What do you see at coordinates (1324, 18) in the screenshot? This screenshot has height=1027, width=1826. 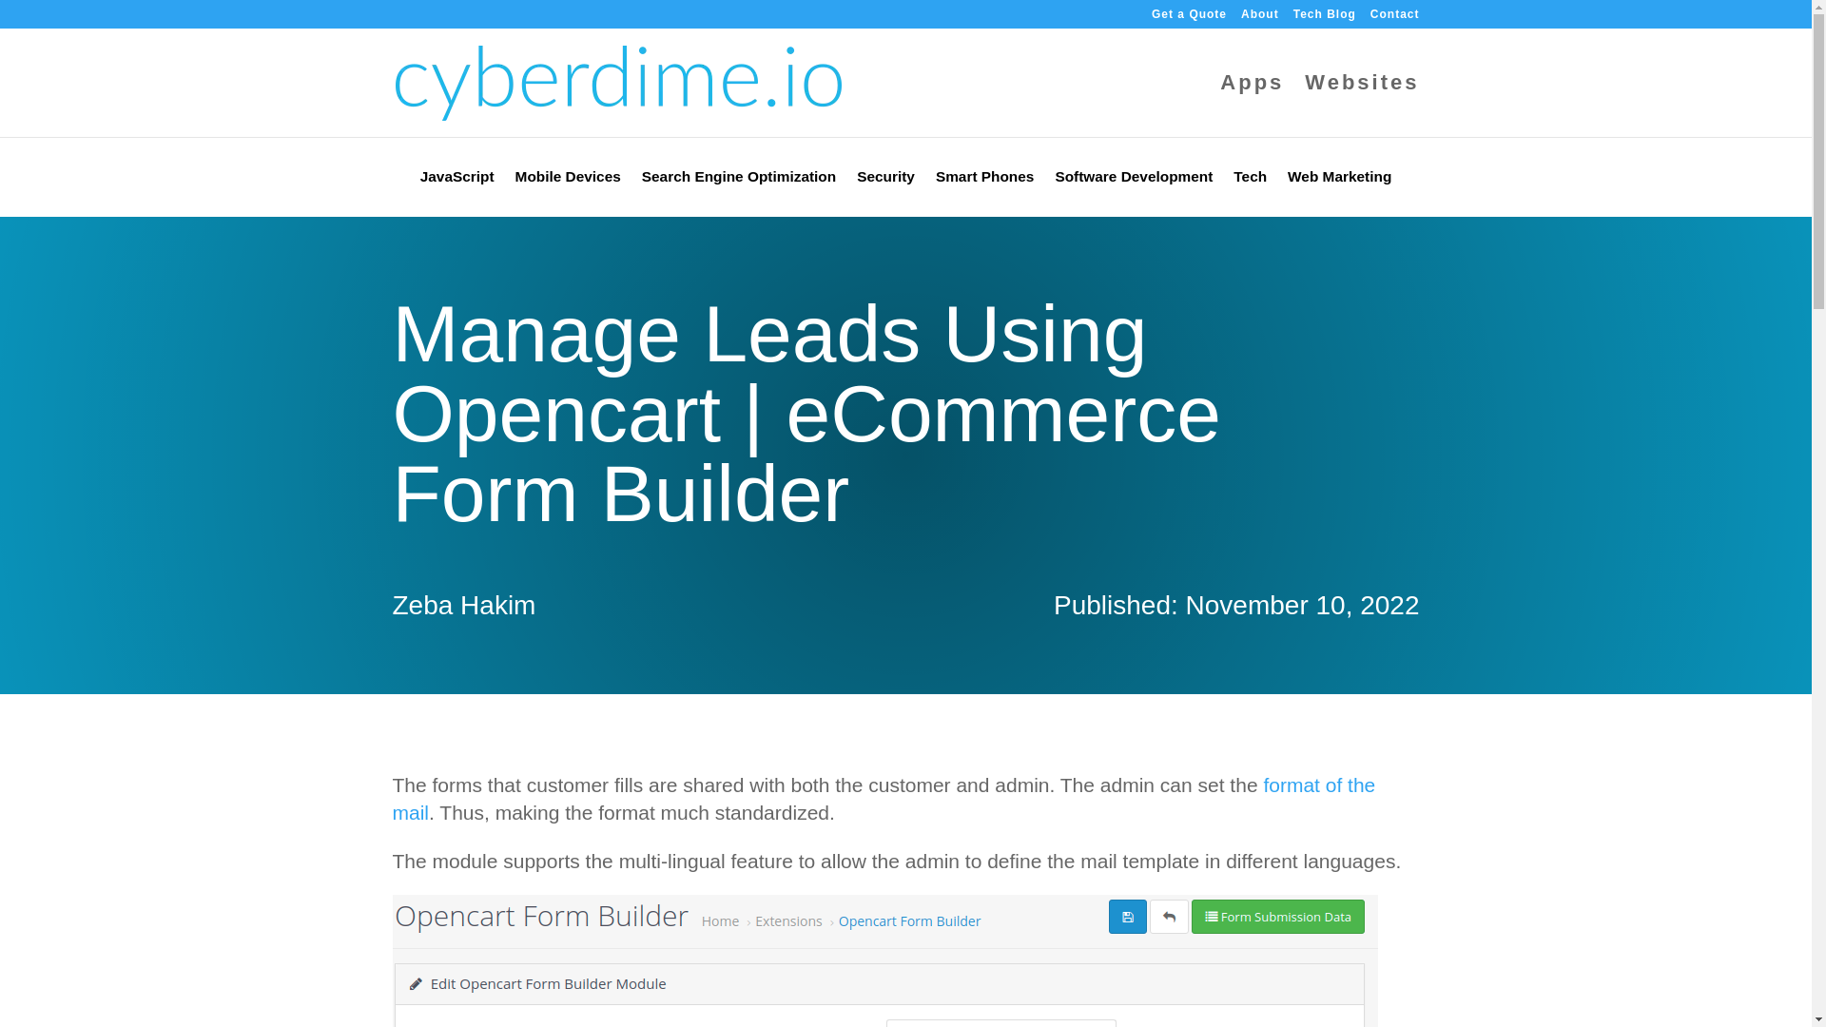 I see `Tech Blog` at bounding box center [1324, 18].